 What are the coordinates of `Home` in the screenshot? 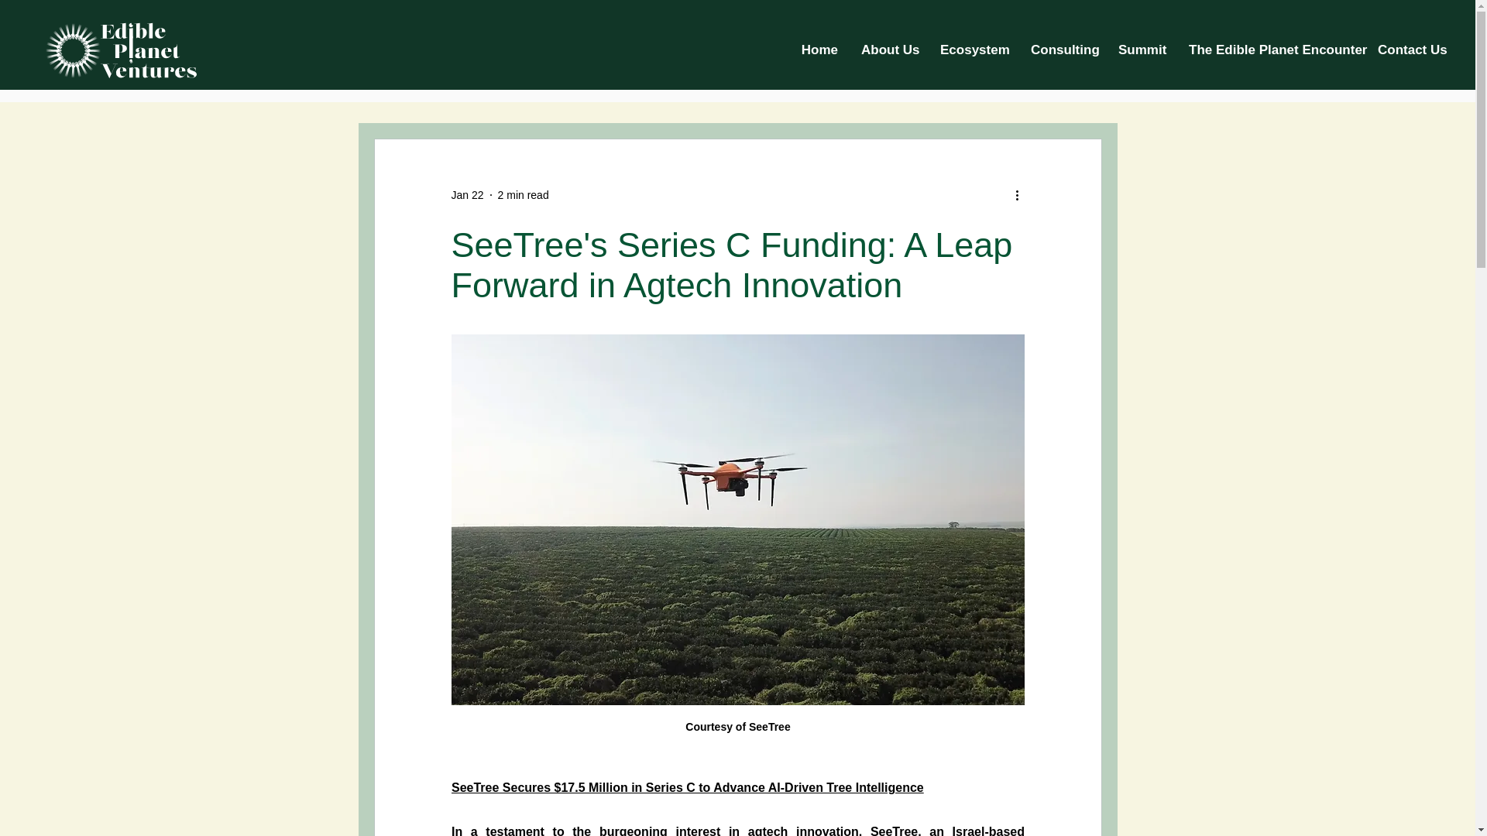 It's located at (818, 50).